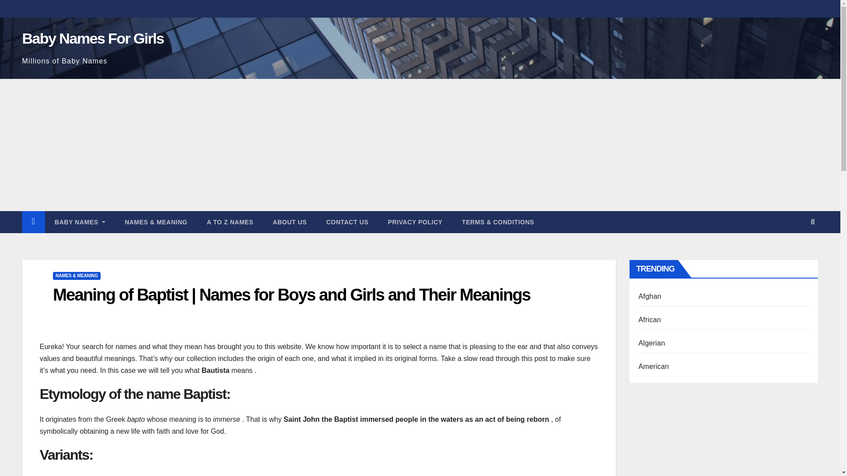  What do you see at coordinates (415, 222) in the screenshot?
I see `PRIVACY POLICY` at bounding box center [415, 222].